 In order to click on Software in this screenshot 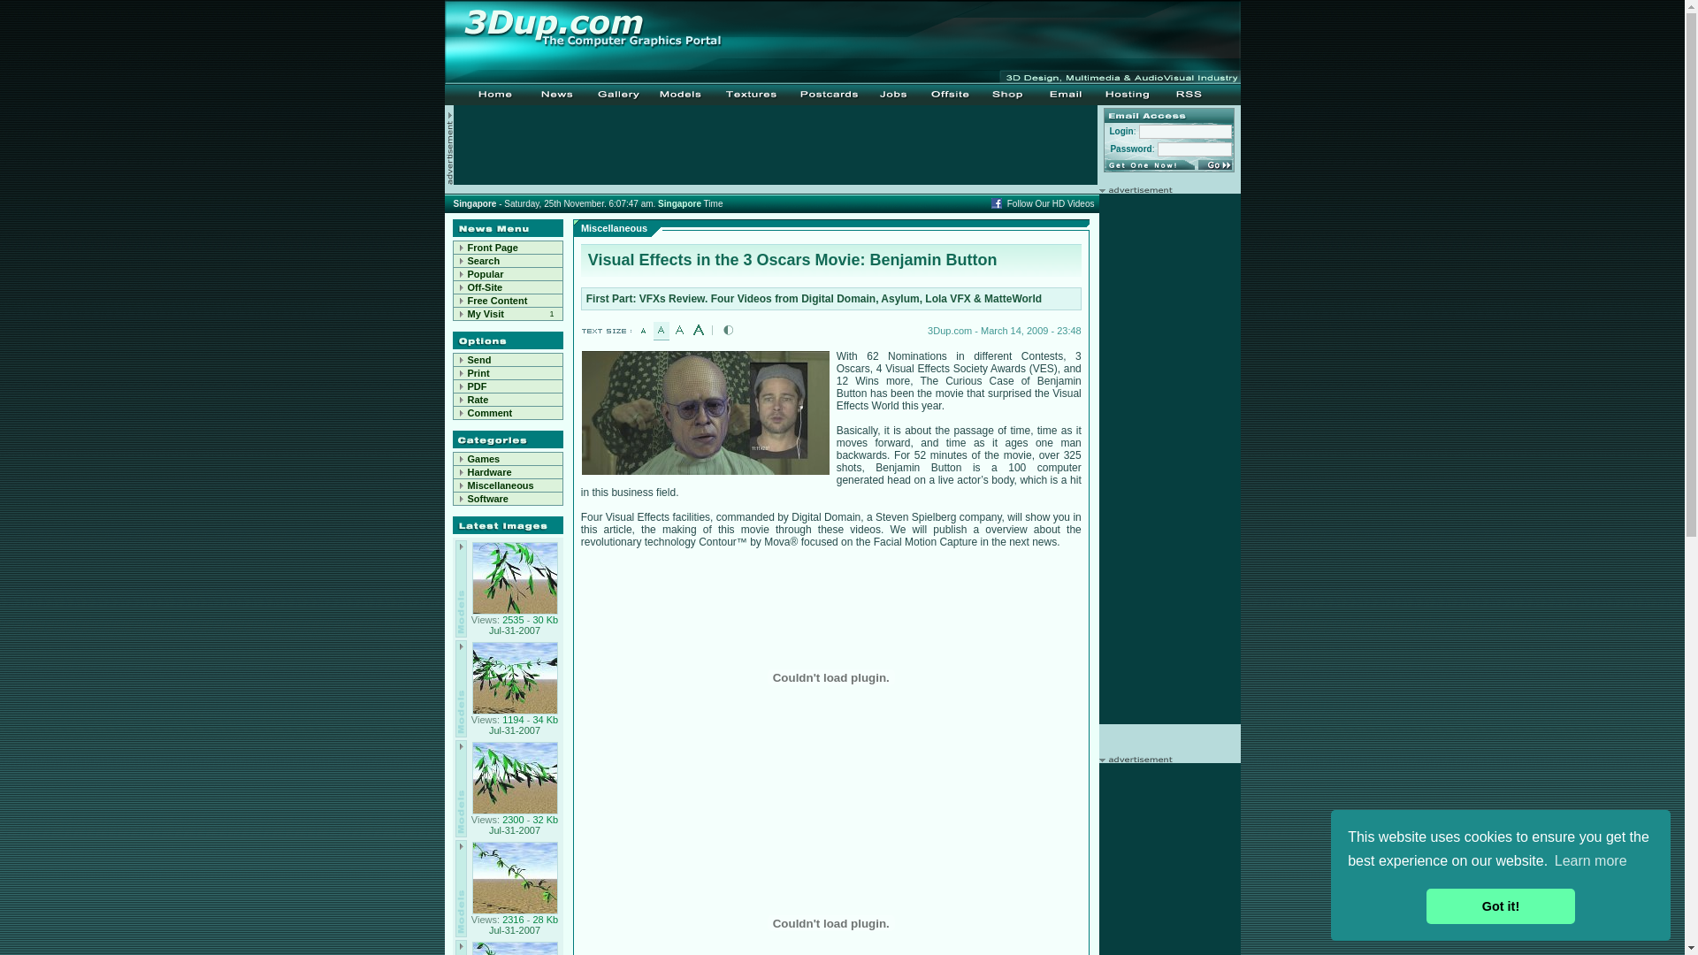, I will do `click(508, 499)`.